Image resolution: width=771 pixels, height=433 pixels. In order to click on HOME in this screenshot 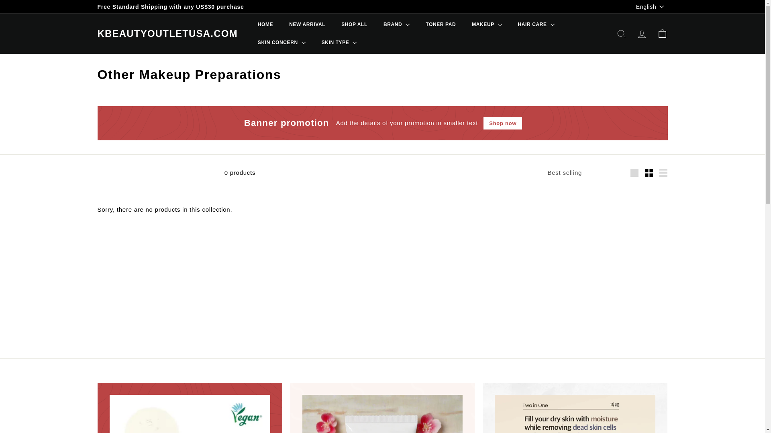, I will do `click(265, 24)`.